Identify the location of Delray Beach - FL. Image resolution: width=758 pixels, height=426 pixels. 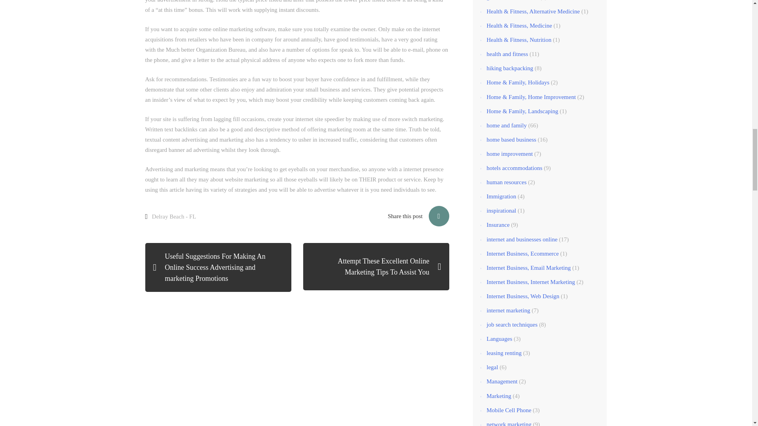
(174, 216).